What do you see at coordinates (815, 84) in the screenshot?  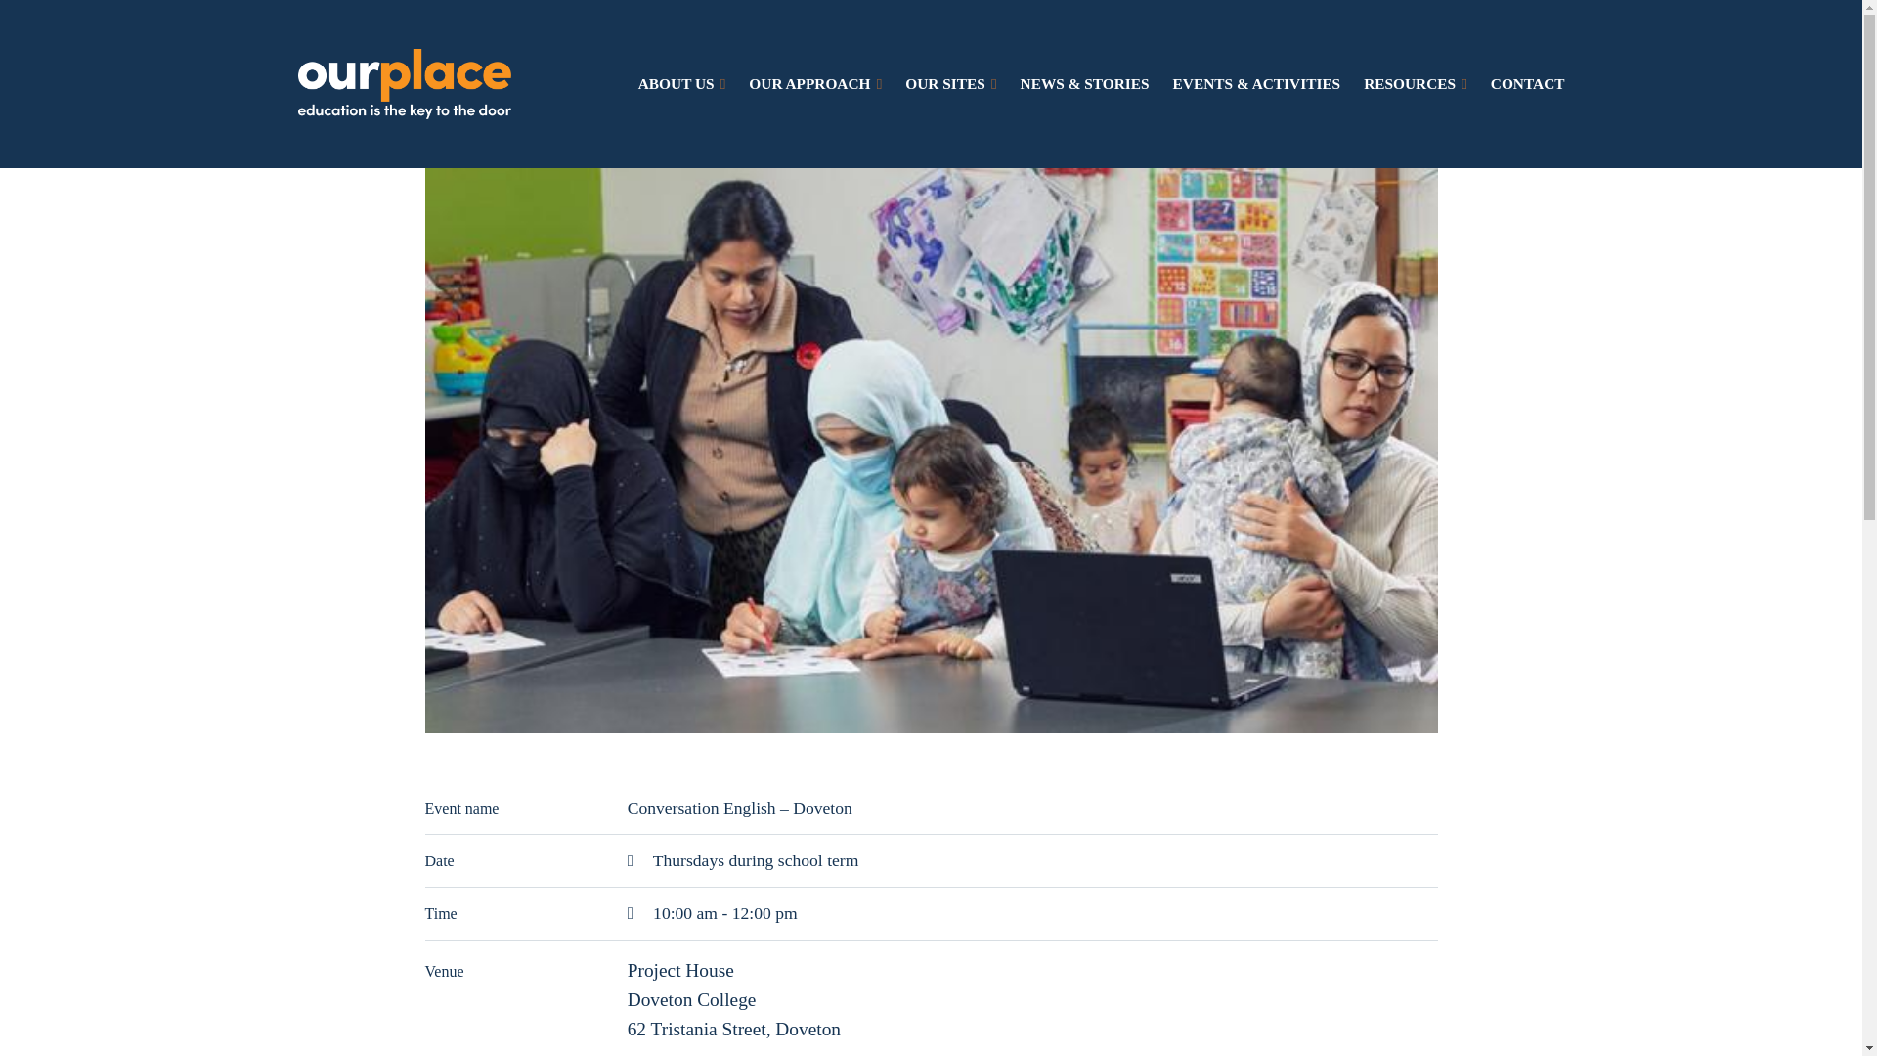 I see `OUR APPROACH` at bounding box center [815, 84].